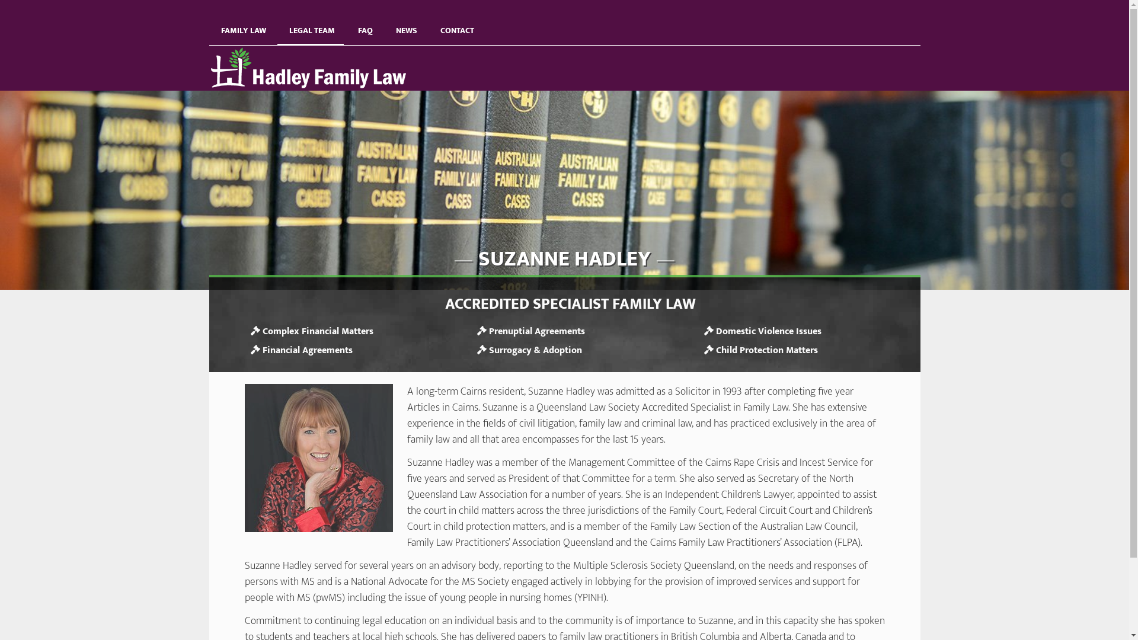 This screenshot has width=1138, height=640. Describe the element at coordinates (364, 23) in the screenshot. I see `FAQ` at that location.